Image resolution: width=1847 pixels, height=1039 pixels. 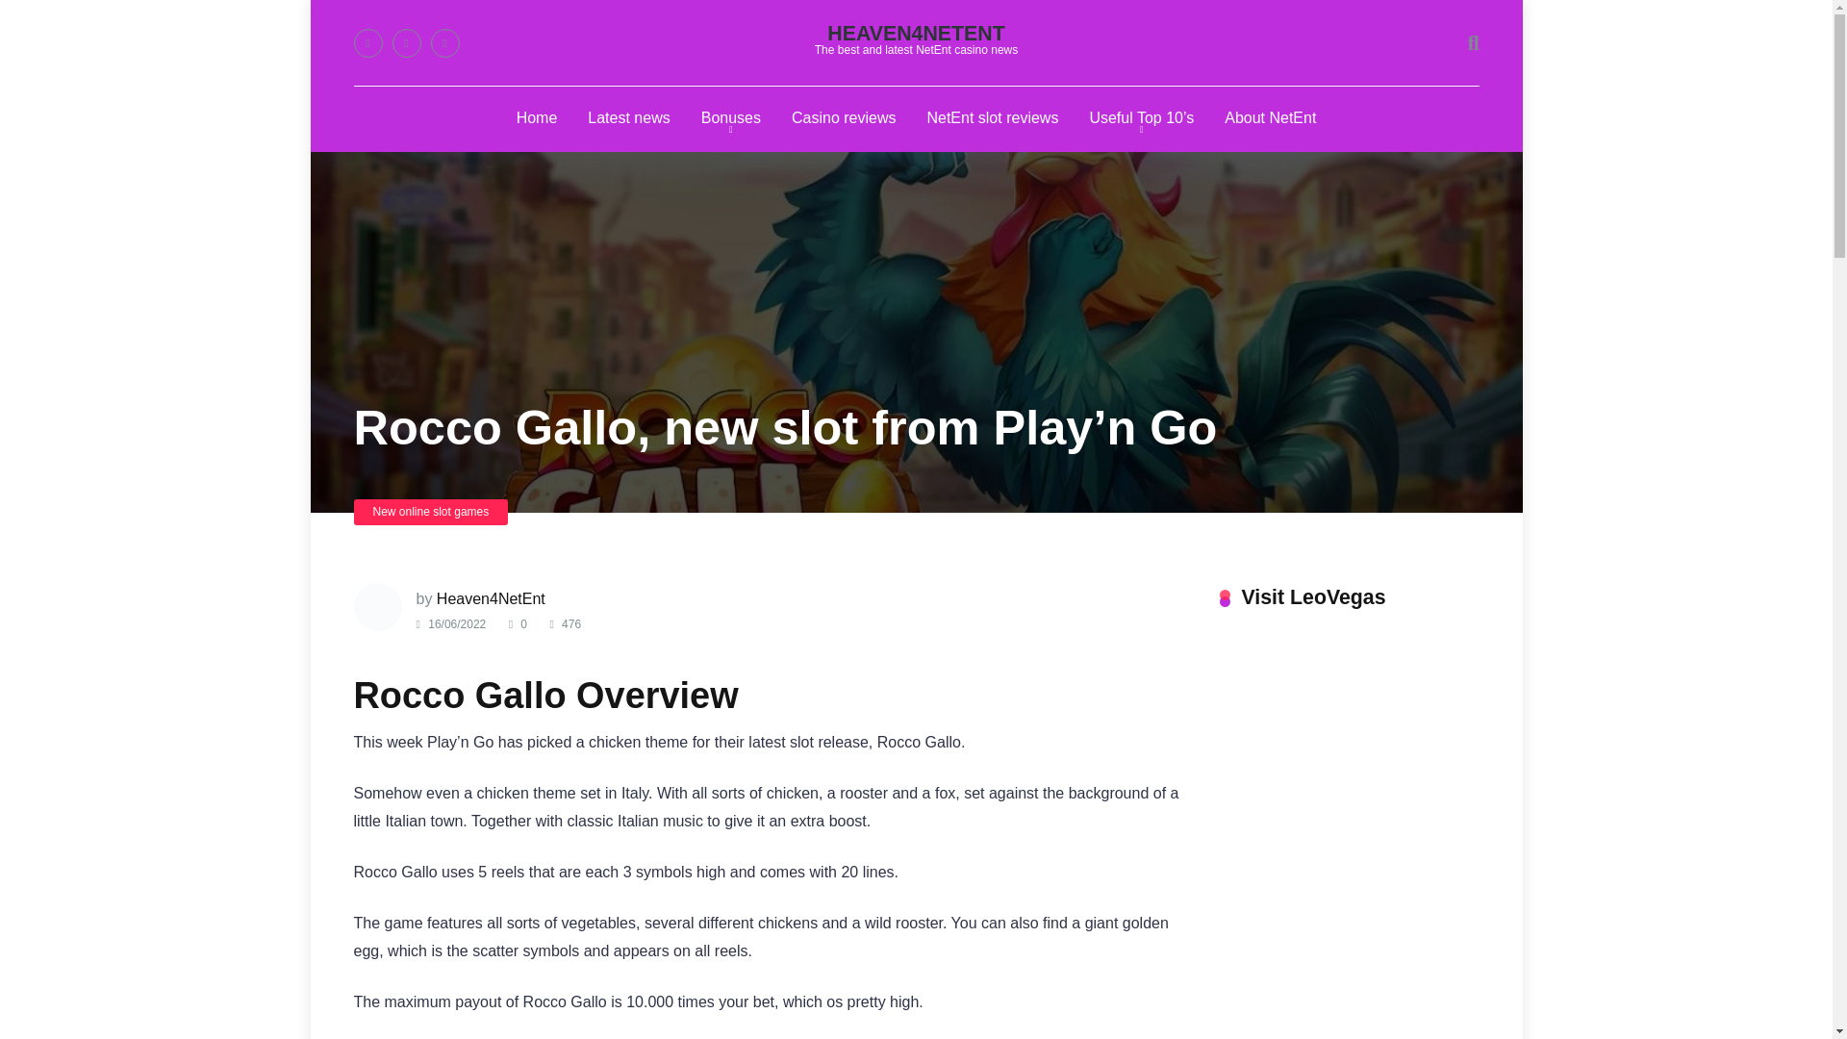 I want to click on Home, so click(x=537, y=118).